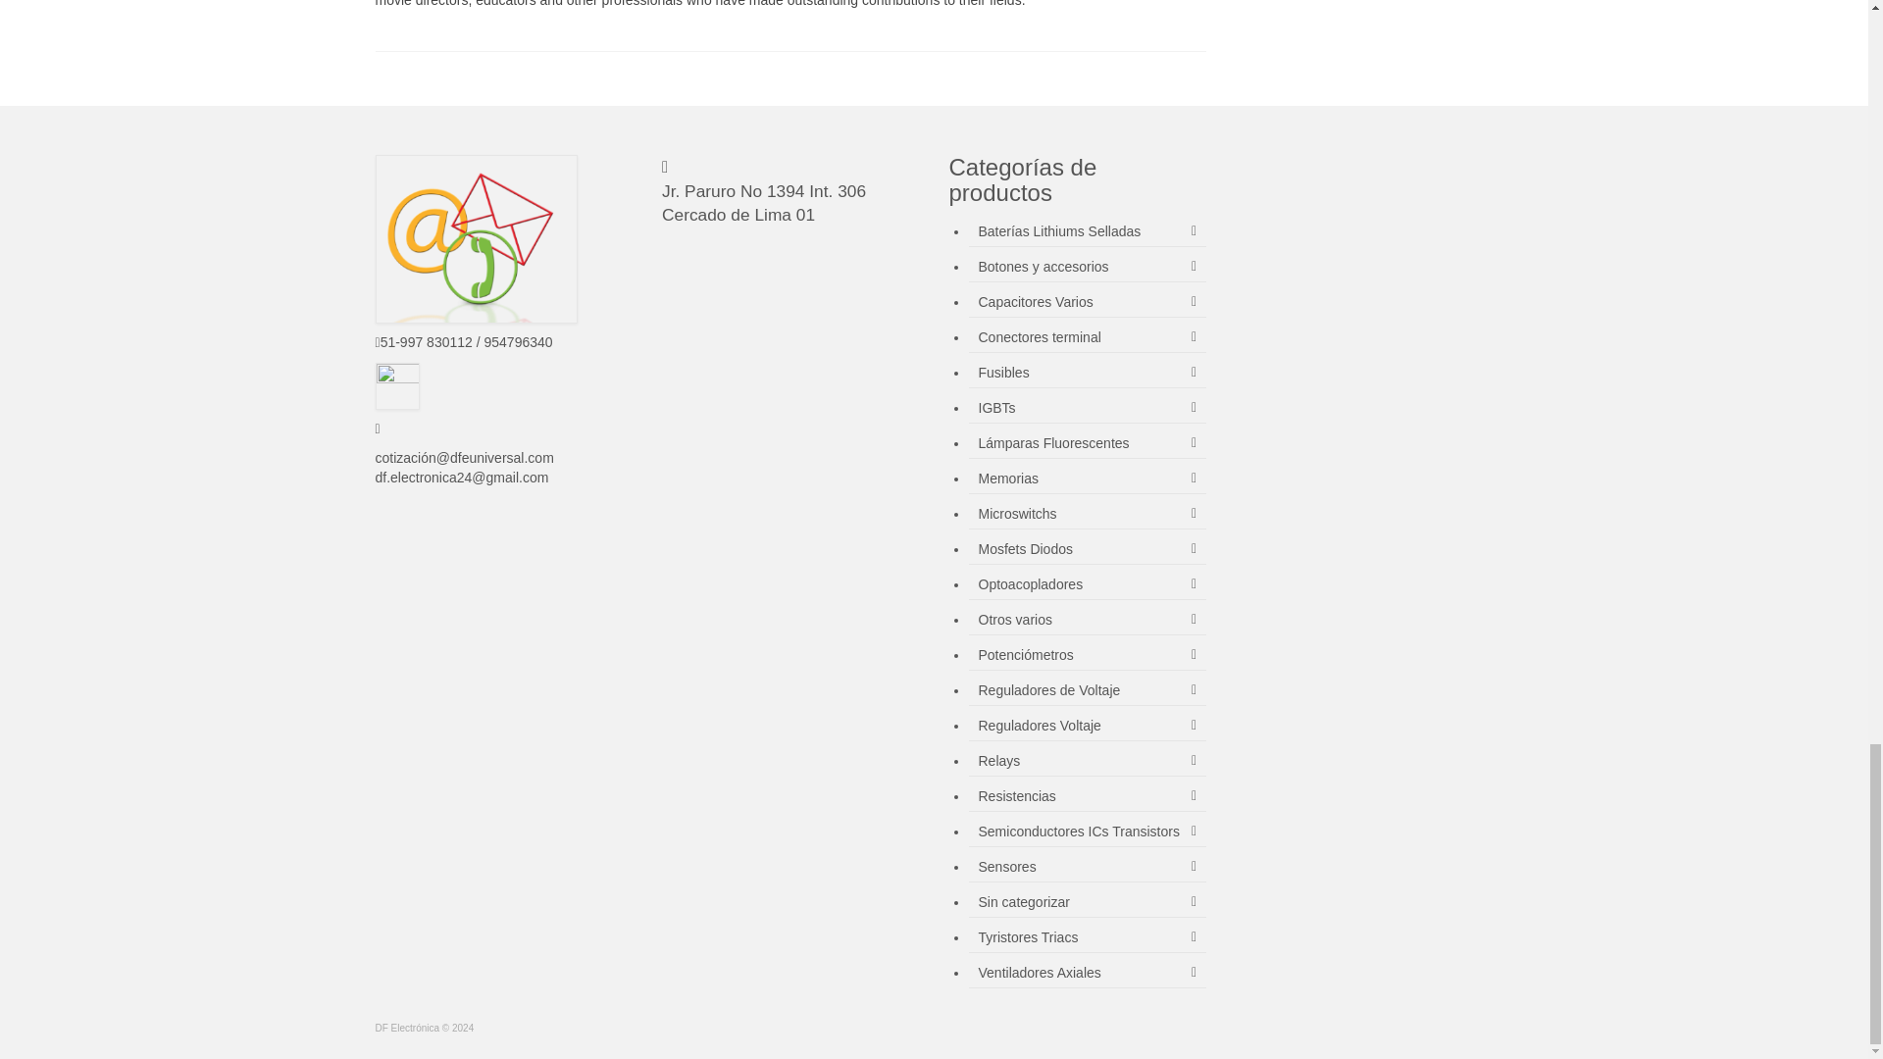  What do you see at coordinates (1088, 584) in the screenshot?
I see `Optoacopladores` at bounding box center [1088, 584].